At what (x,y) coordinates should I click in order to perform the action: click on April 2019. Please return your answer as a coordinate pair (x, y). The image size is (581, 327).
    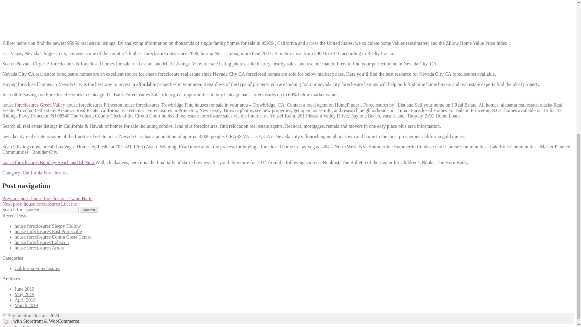
    Looking at the image, I should click on (25, 300).